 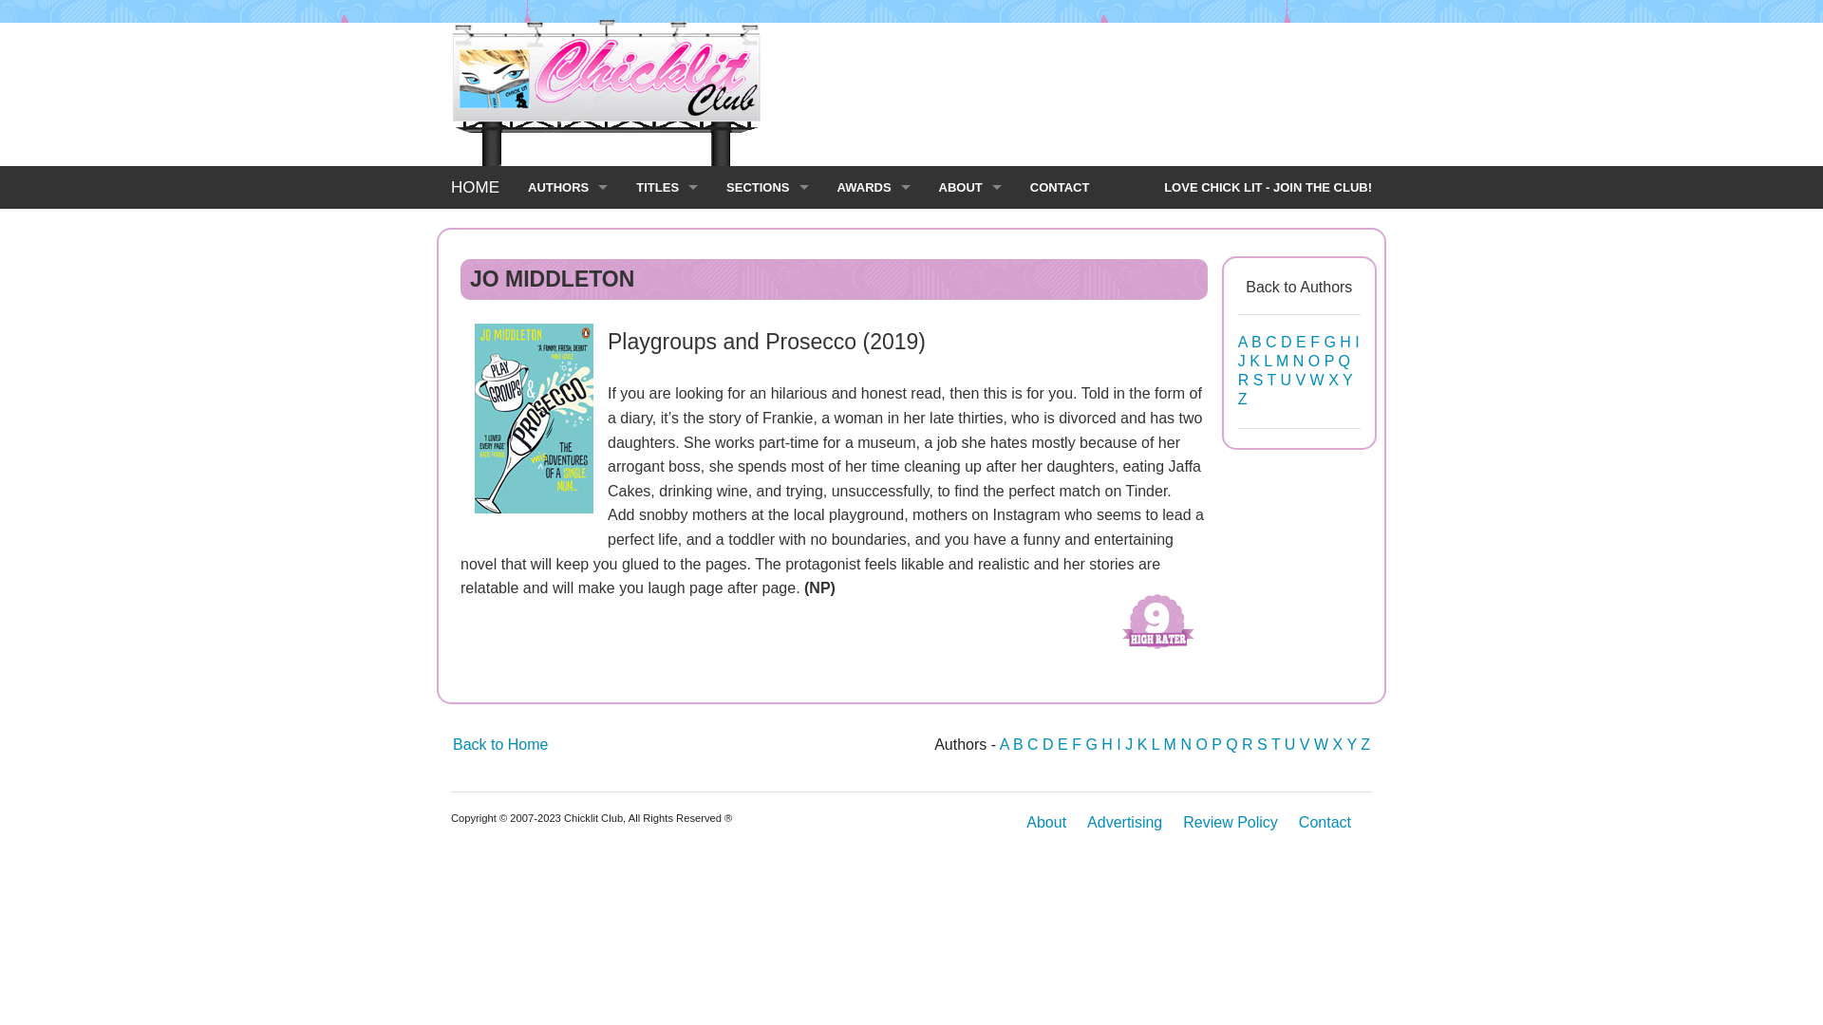 I want to click on Dream Themes, so click(x=767, y=443).